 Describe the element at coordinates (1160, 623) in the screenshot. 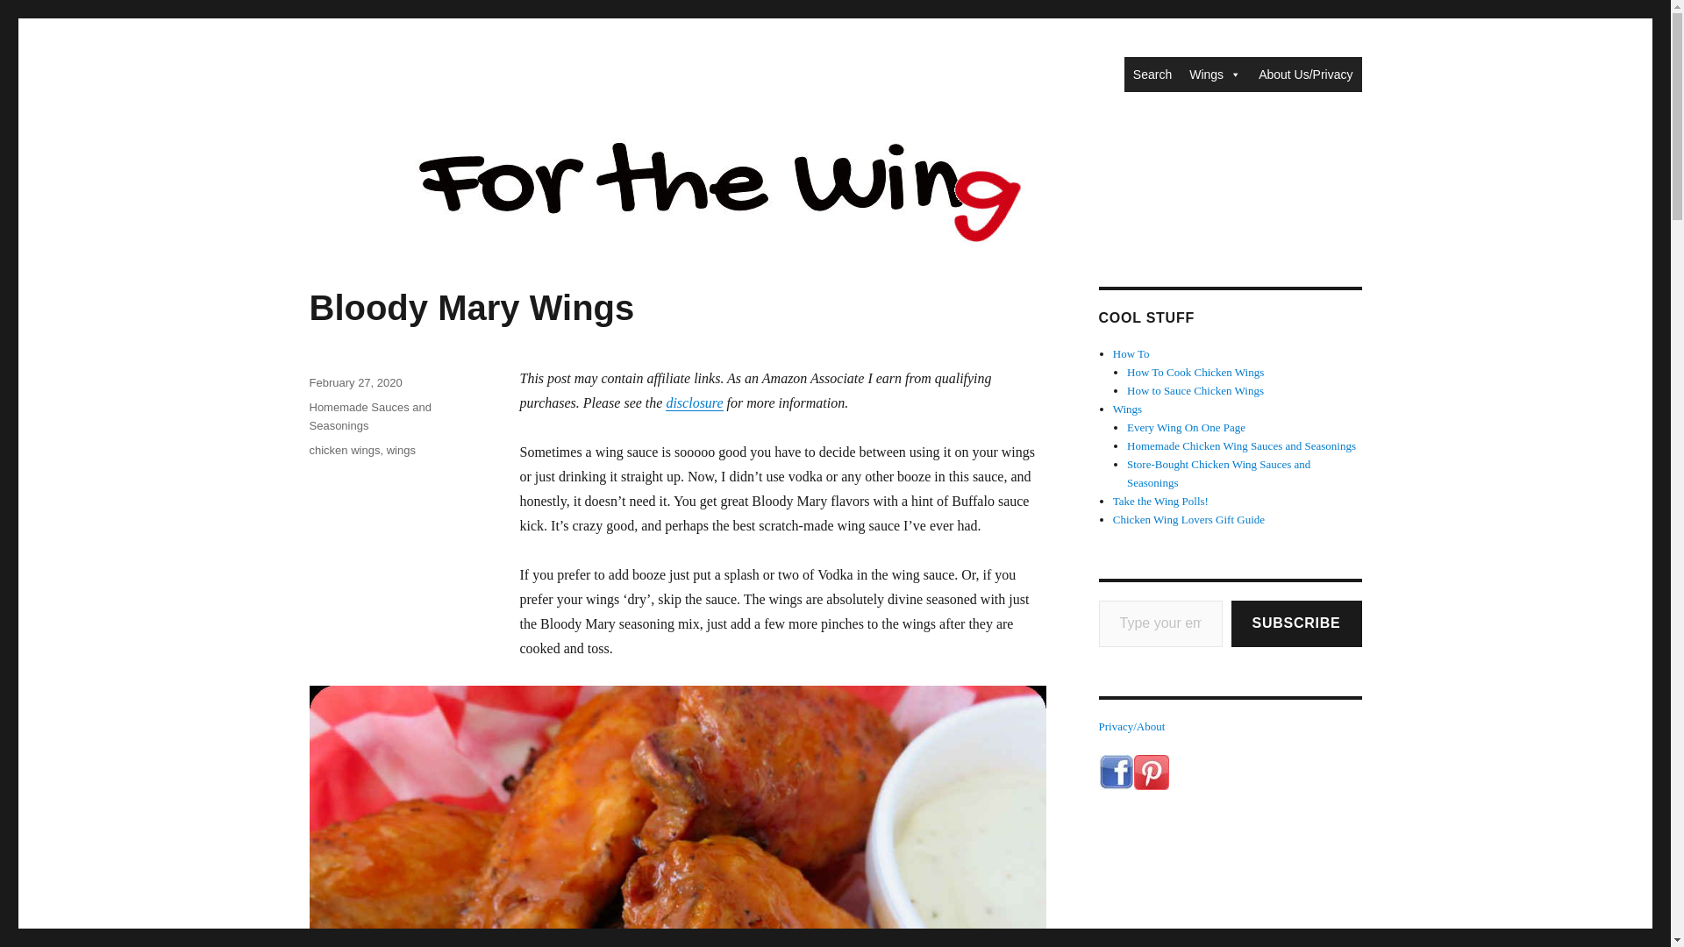

I see `Please fill in this field.` at that location.